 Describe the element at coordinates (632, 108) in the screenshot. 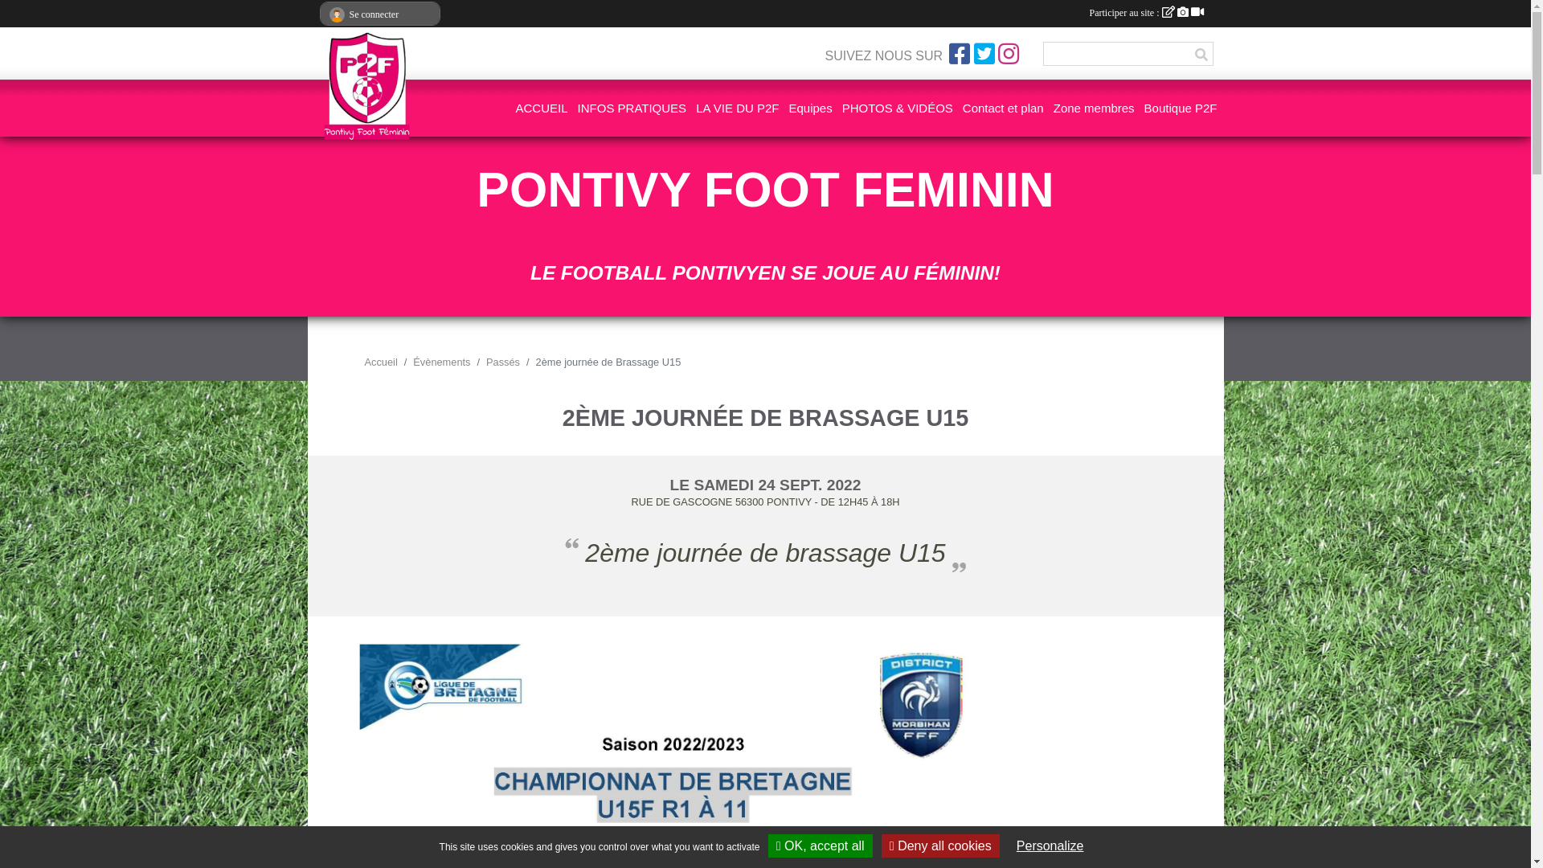

I see `INFOS PRATIQUES` at that location.